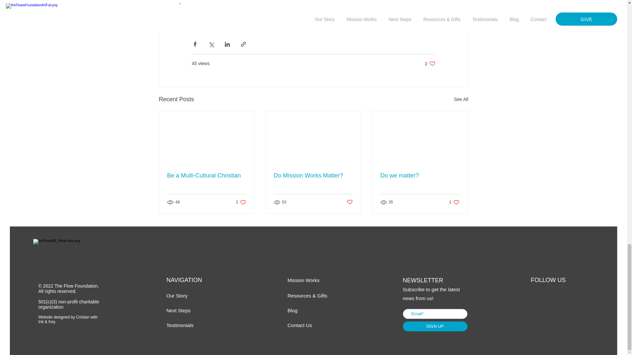 This screenshot has width=632, height=355. I want to click on Post not marked as liked, so click(177, 296).